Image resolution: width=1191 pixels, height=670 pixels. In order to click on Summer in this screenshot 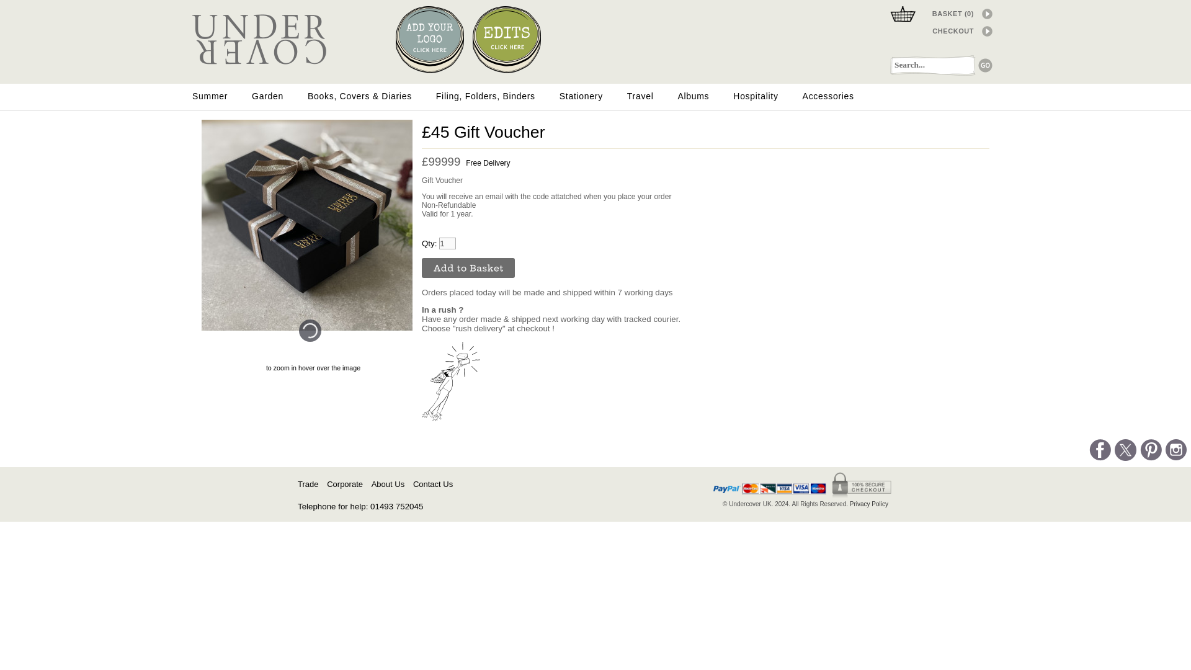, I will do `click(210, 96)`.